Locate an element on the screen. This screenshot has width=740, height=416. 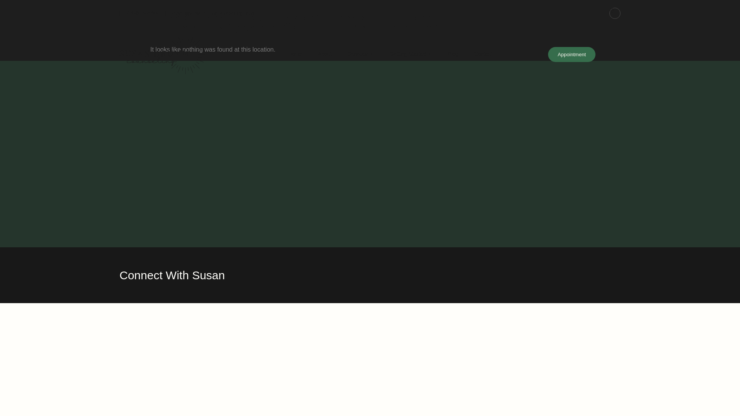
Appointment is located at coordinates (572, 54).